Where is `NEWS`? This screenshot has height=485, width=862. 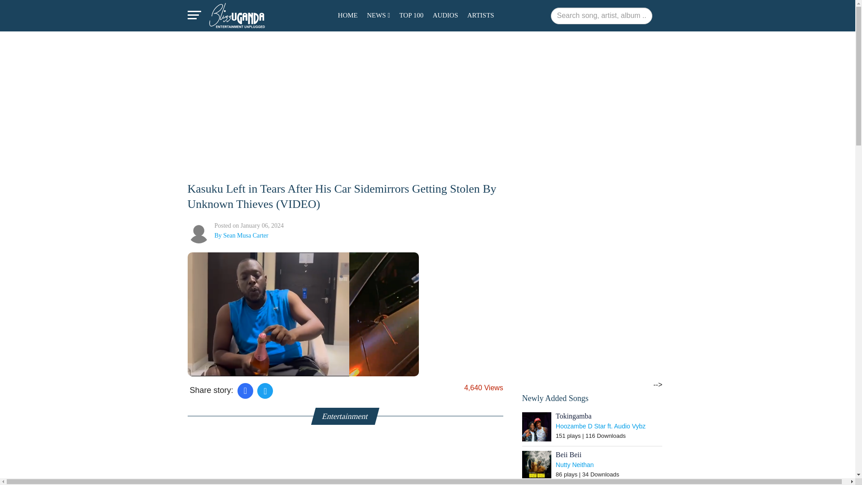 NEWS is located at coordinates (378, 15).